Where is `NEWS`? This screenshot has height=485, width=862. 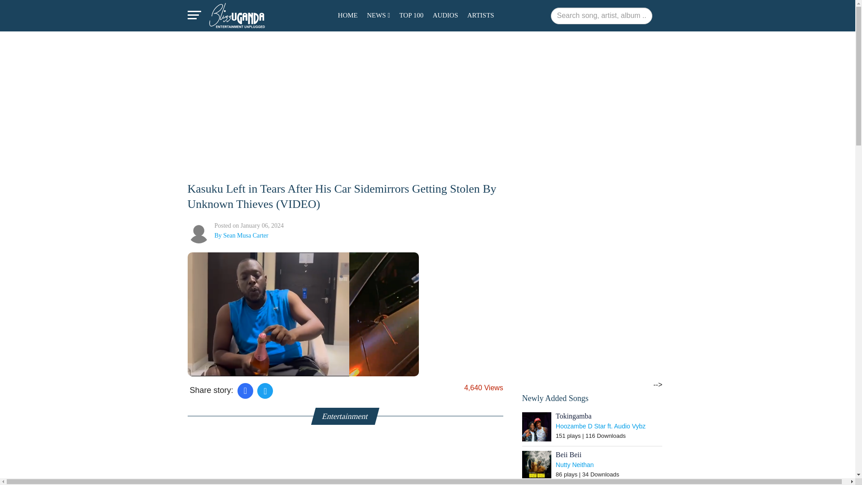 NEWS is located at coordinates (378, 15).